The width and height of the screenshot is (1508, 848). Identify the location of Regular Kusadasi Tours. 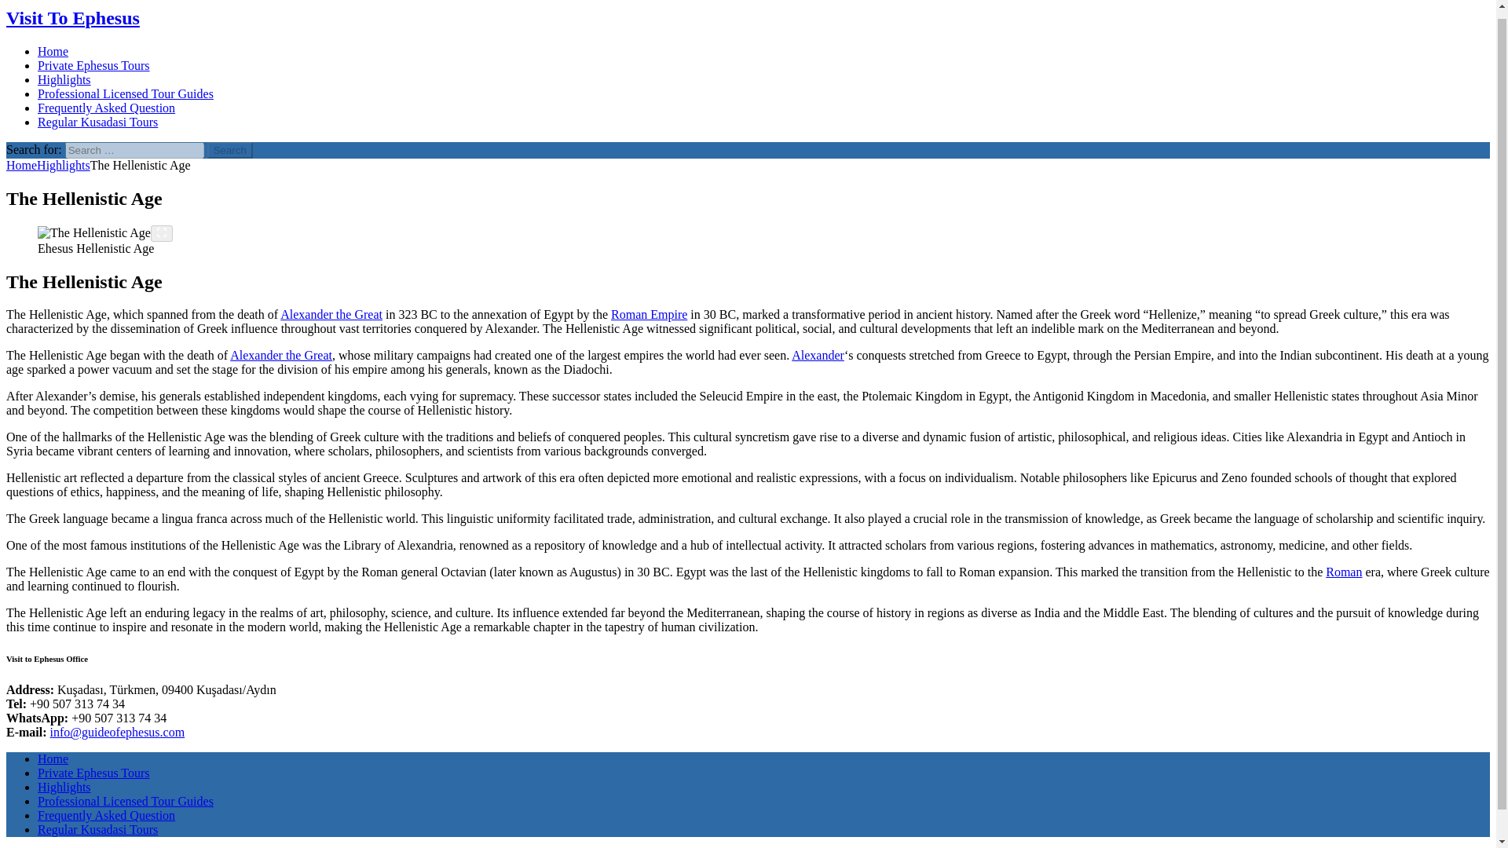
(97, 829).